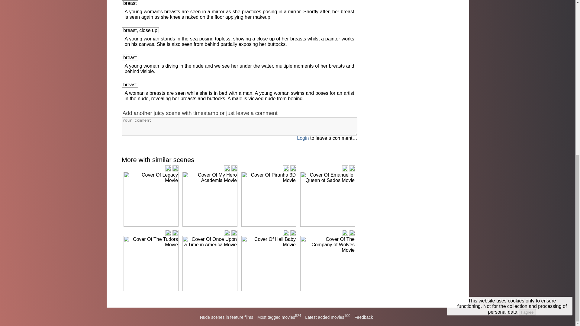  Describe the element at coordinates (168, 168) in the screenshot. I see `Add To The Watchlist` at that location.